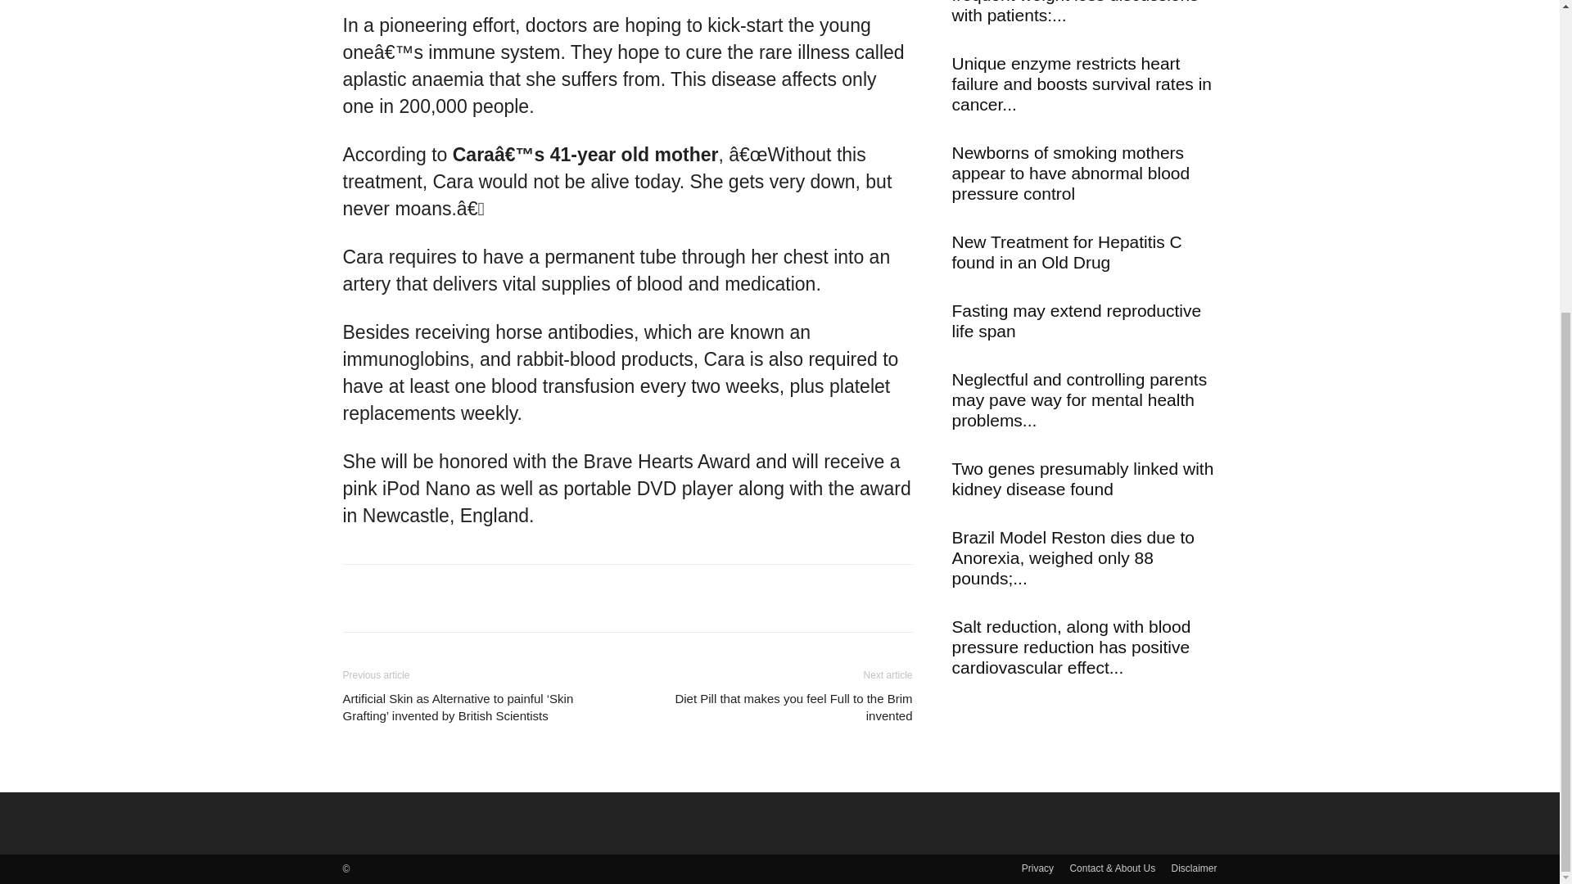 This screenshot has width=1572, height=884. What do you see at coordinates (1066, 252) in the screenshot?
I see `New Treatment for Hepatitis C found in an Old Drug` at bounding box center [1066, 252].